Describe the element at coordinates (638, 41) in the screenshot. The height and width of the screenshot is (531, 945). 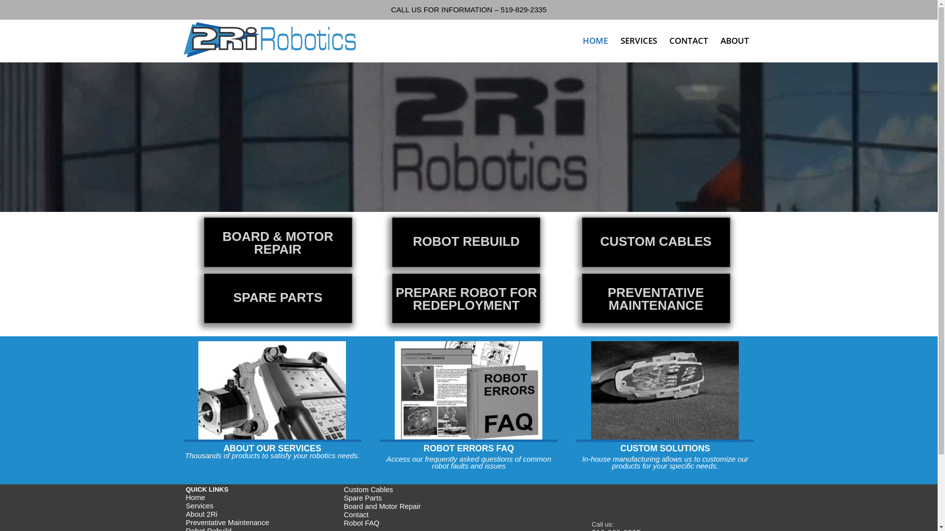
I see `SERVICES` at that location.